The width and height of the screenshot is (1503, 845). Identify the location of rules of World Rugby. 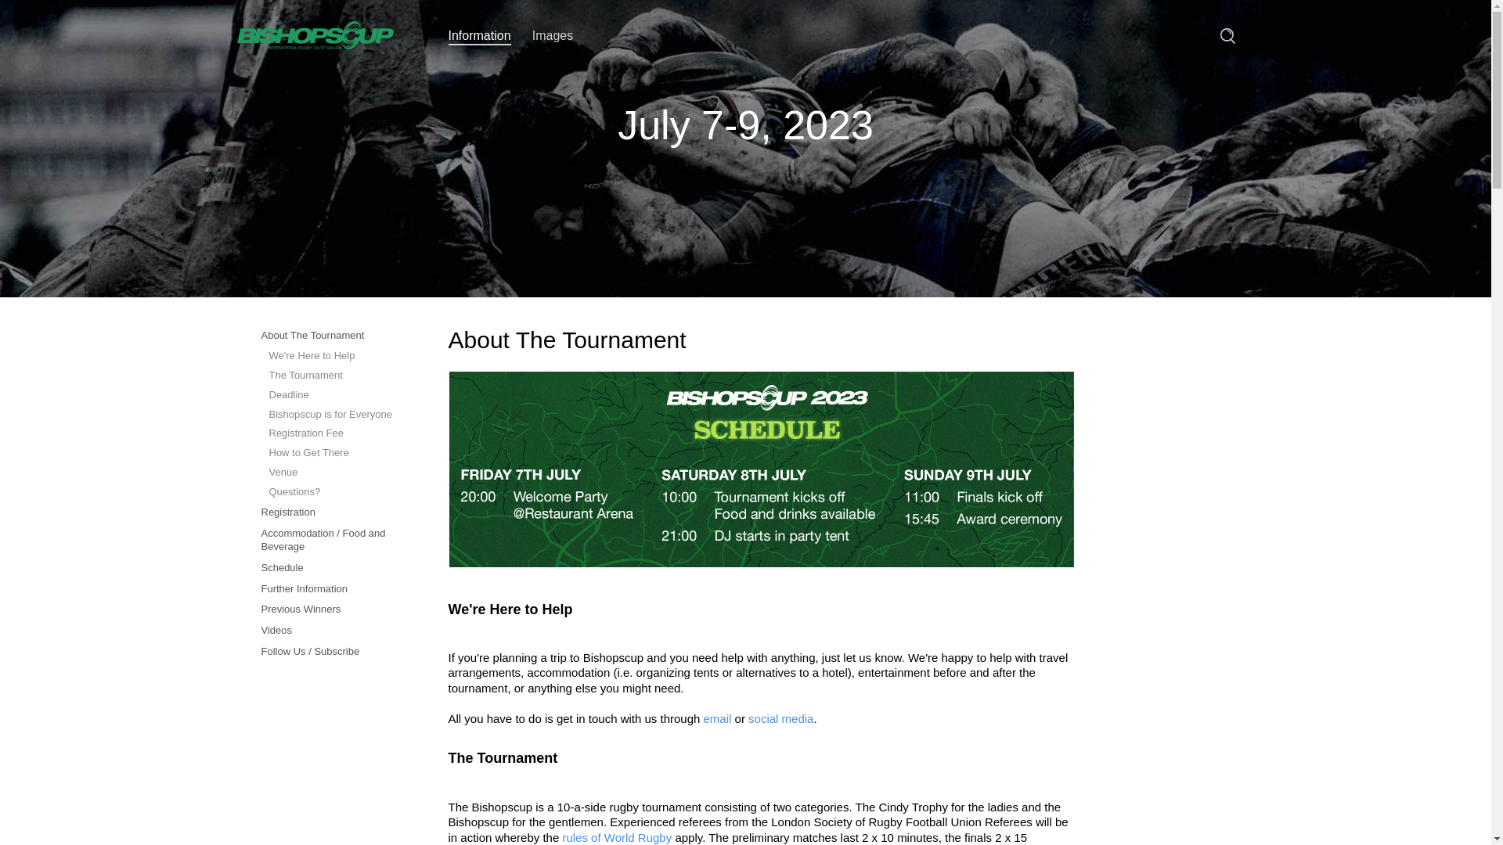
(617, 837).